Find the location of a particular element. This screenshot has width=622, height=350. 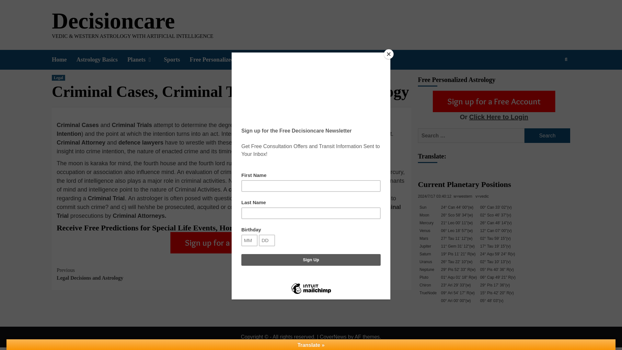

Search is located at coordinates (229, 60).